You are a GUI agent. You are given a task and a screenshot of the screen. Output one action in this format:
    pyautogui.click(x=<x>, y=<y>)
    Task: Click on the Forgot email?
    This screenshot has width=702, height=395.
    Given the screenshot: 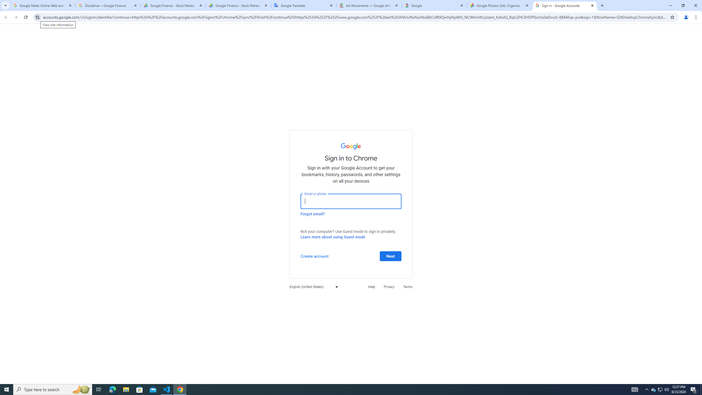 What is the action you would take?
    pyautogui.click(x=313, y=214)
    